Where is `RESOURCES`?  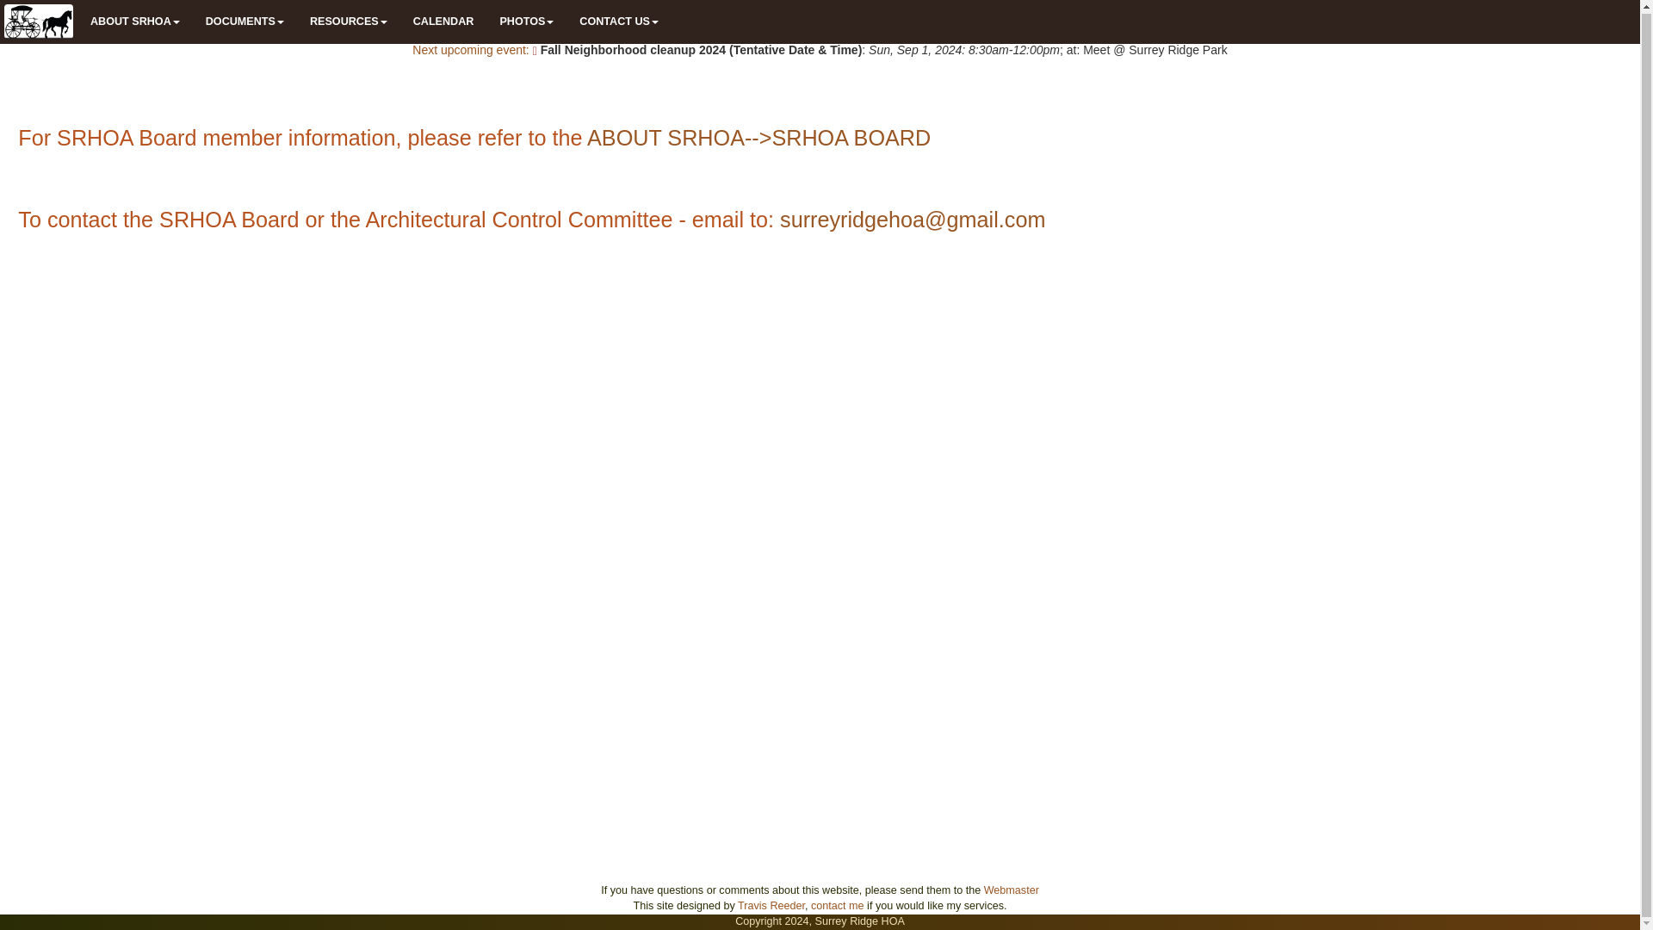
RESOURCES is located at coordinates (348, 21).